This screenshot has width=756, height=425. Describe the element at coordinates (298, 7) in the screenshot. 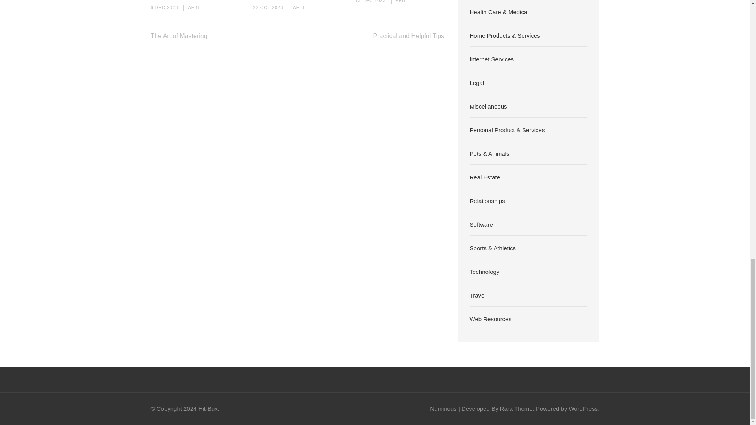

I see `AEBI` at that location.